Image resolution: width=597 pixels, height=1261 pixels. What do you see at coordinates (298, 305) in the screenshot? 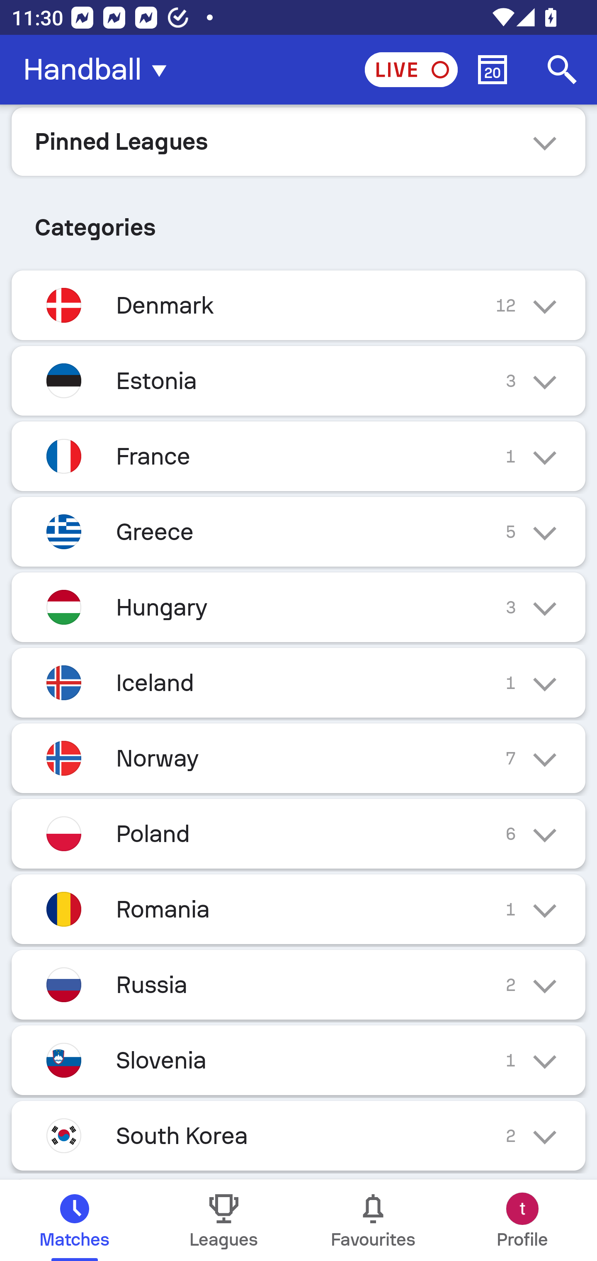
I see `Denmark 12` at bounding box center [298, 305].